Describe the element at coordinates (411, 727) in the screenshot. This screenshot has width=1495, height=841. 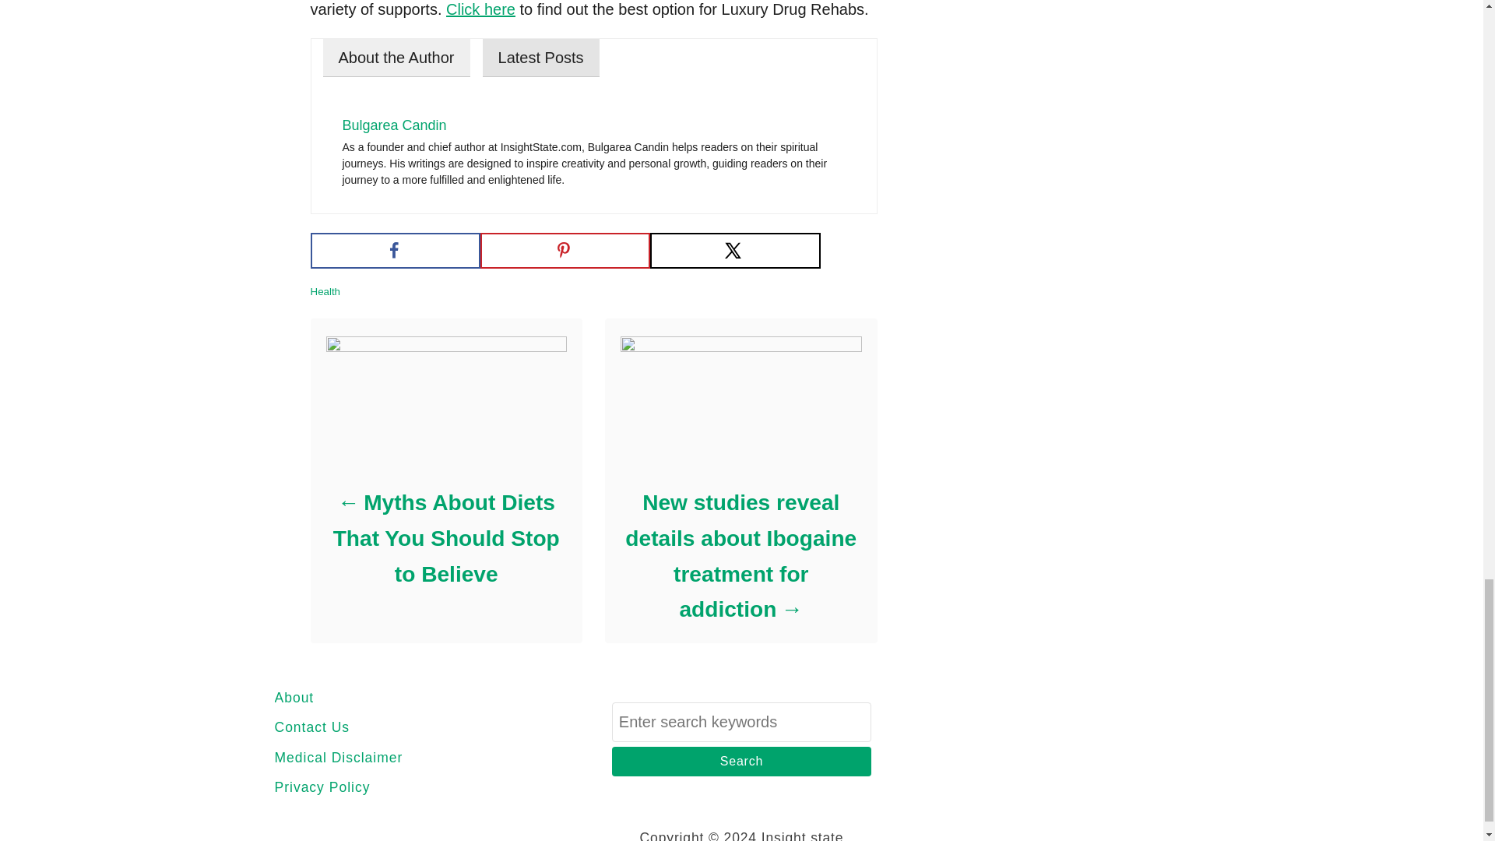
I see `Contact Us` at that location.